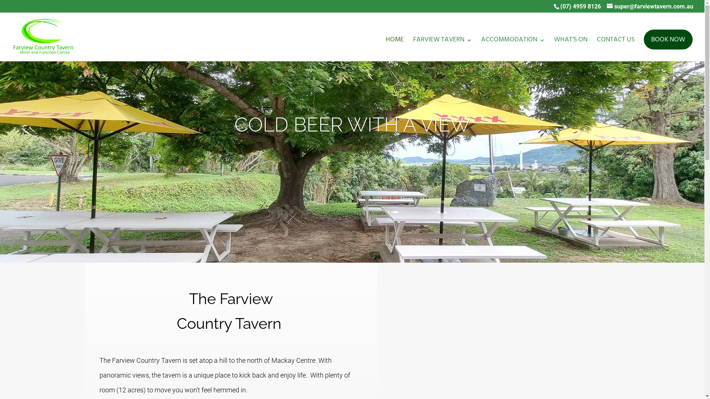  What do you see at coordinates (650, 7) in the screenshot?
I see `super@farviewtavern.com.au` at bounding box center [650, 7].